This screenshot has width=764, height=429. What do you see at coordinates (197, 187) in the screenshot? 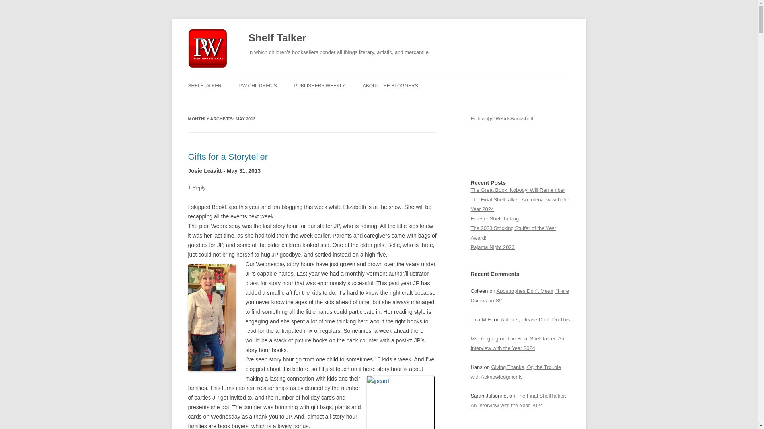
I see `1 Reply` at bounding box center [197, 187].